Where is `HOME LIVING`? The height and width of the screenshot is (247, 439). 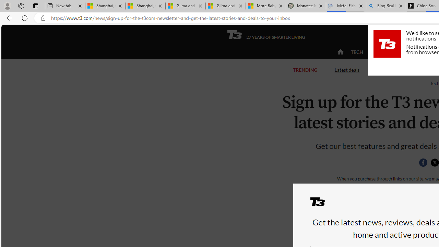 HOME LIVING is located at coordinates (423, 52).